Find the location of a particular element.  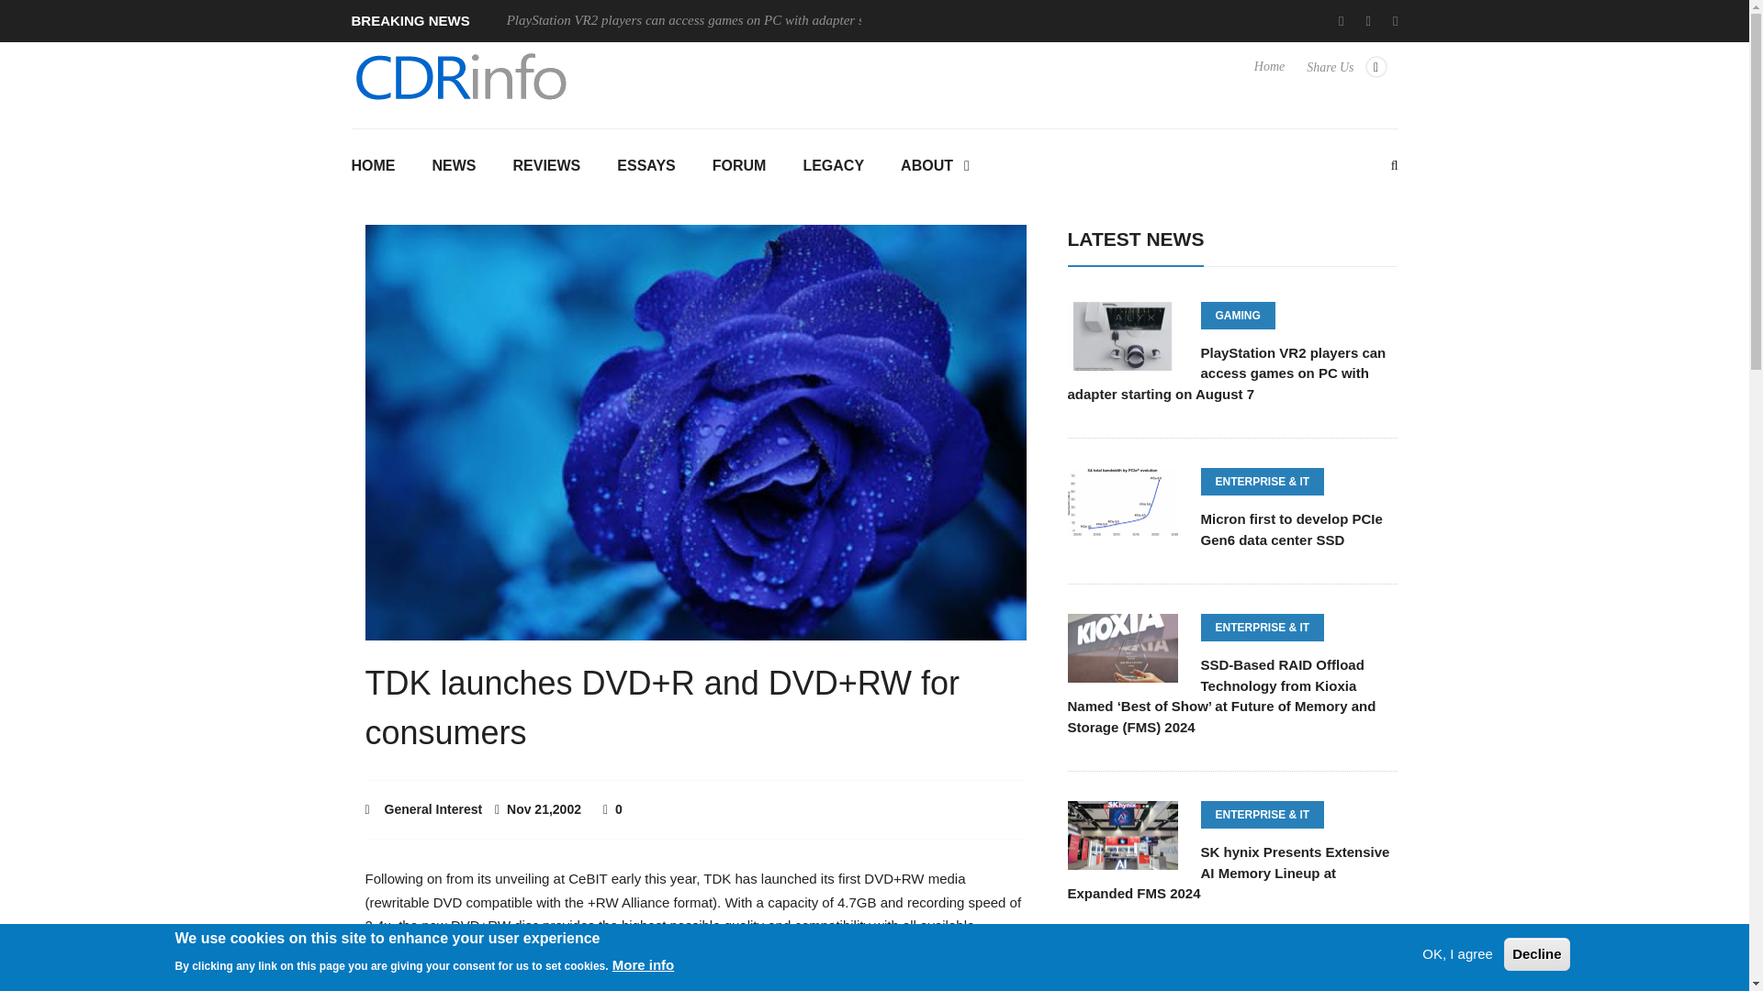

FORUM is located at coordinates (739, 167).